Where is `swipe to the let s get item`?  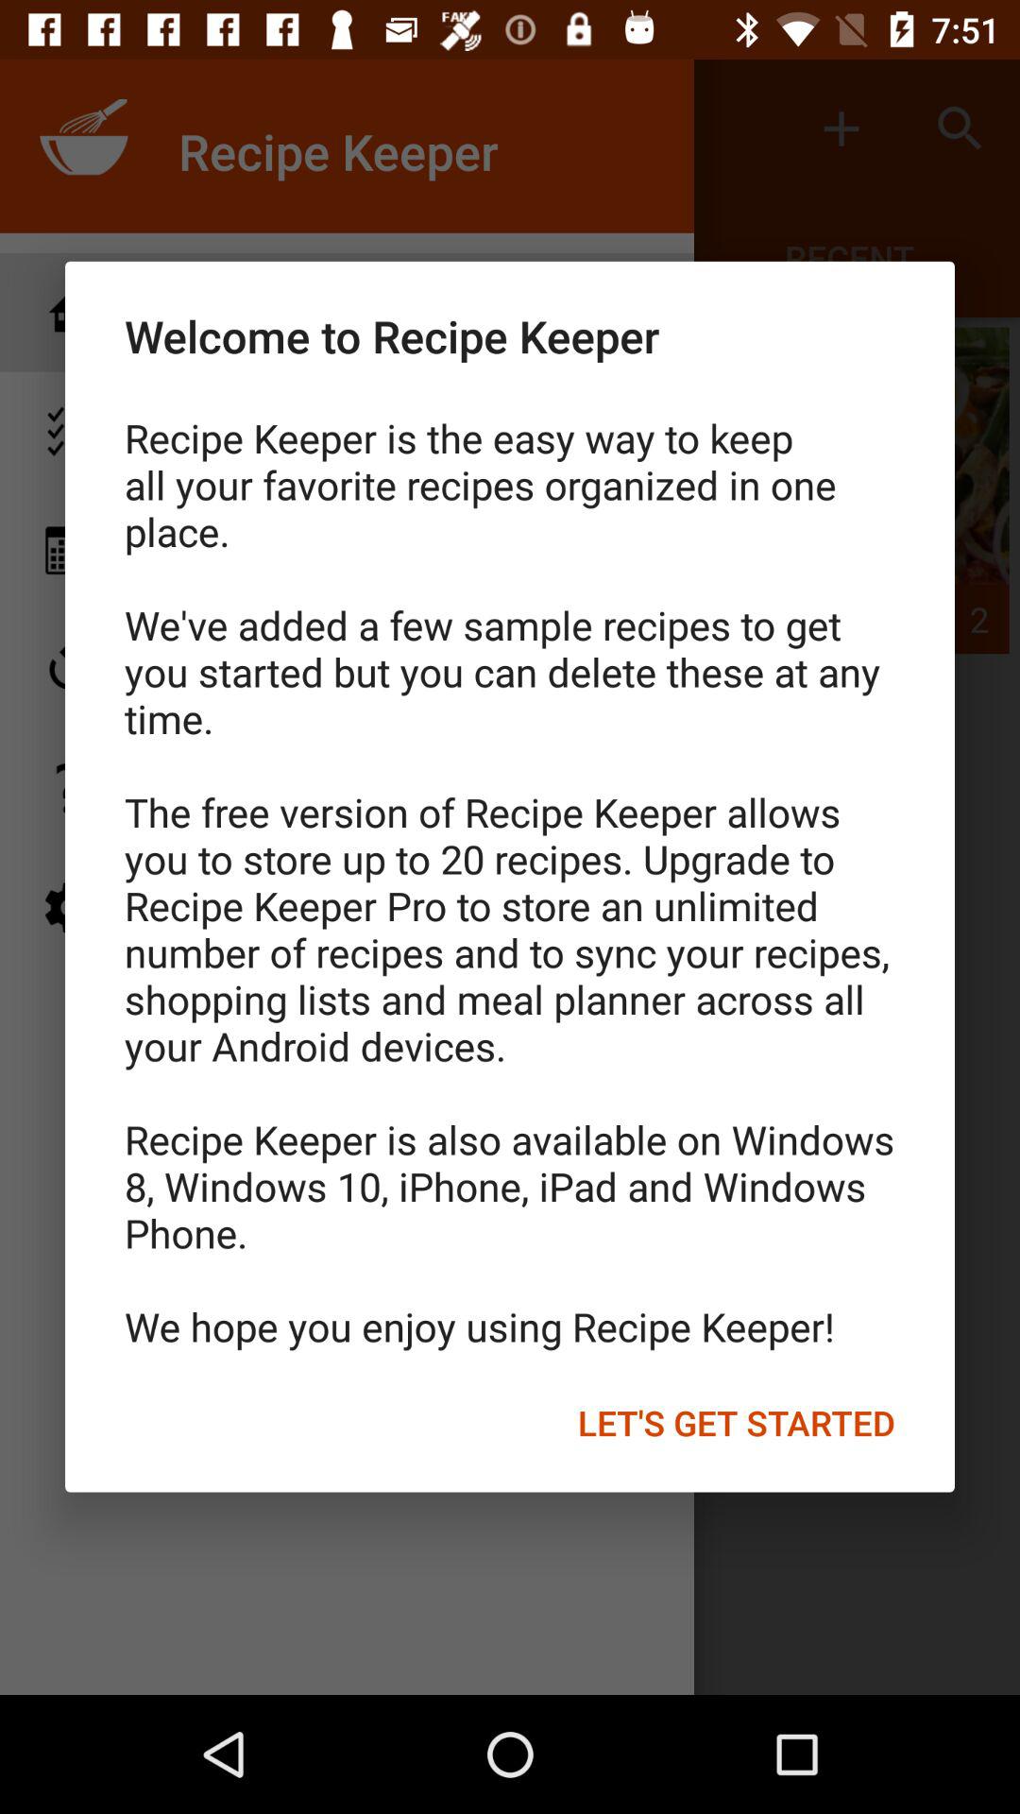 swipe to the let s get item is located at coordinates (737, 1422).